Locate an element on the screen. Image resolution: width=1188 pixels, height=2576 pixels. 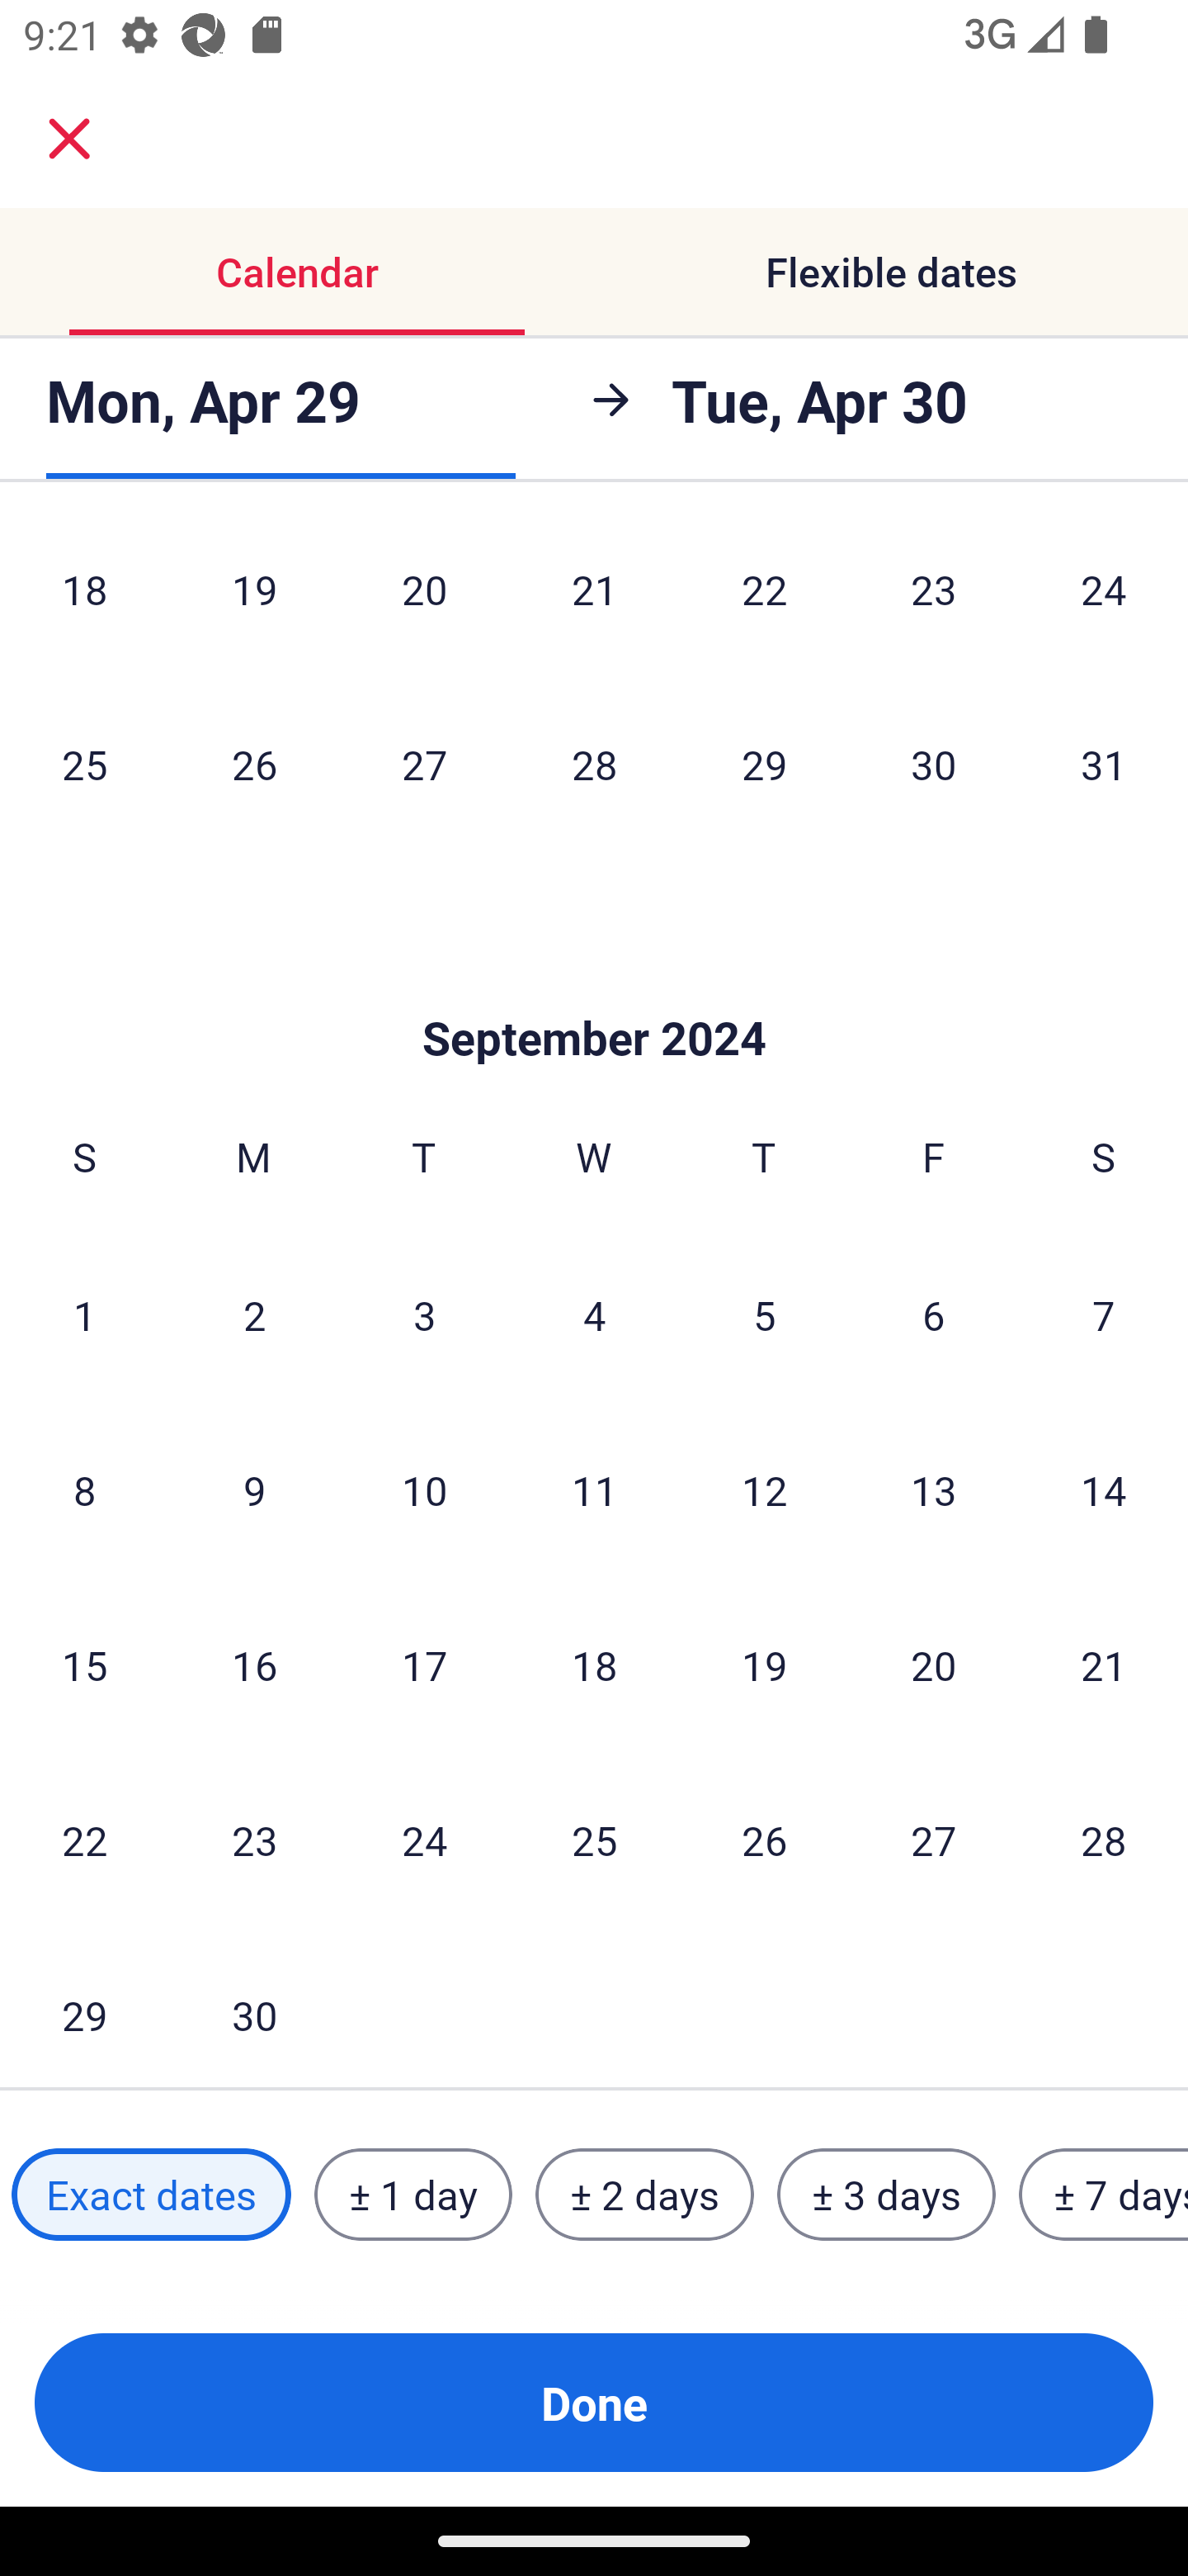
3 Tuesday, September 3, 2024 is located at coordinates (424, 1314).